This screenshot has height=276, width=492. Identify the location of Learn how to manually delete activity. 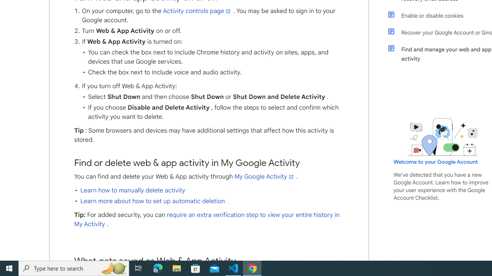
(133, 190).